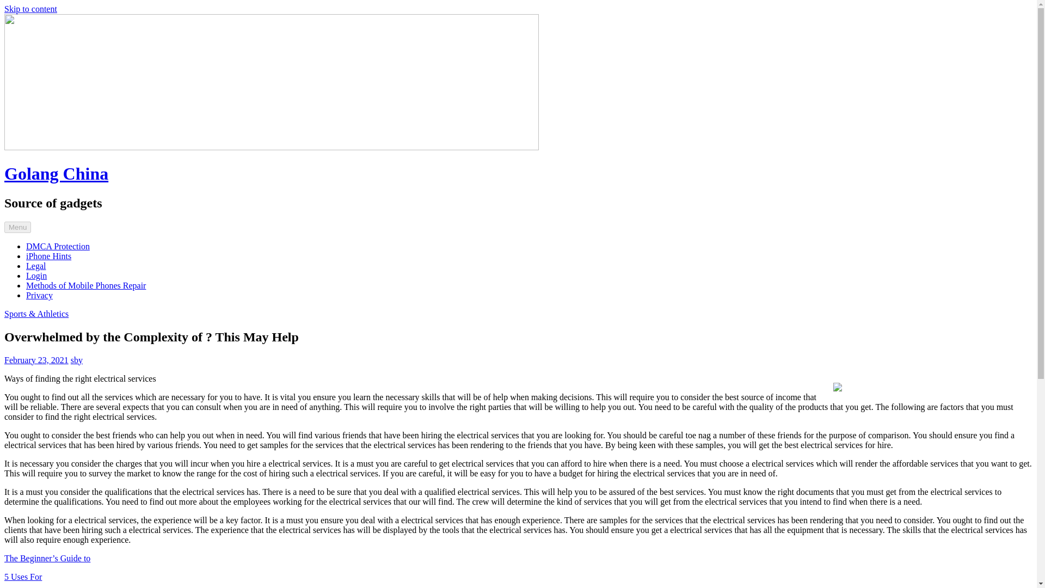 This screenshot has width=1045, height=588. Describe the element at coordinates (17, 227) in the screenshot. I see `Menu` at that location.